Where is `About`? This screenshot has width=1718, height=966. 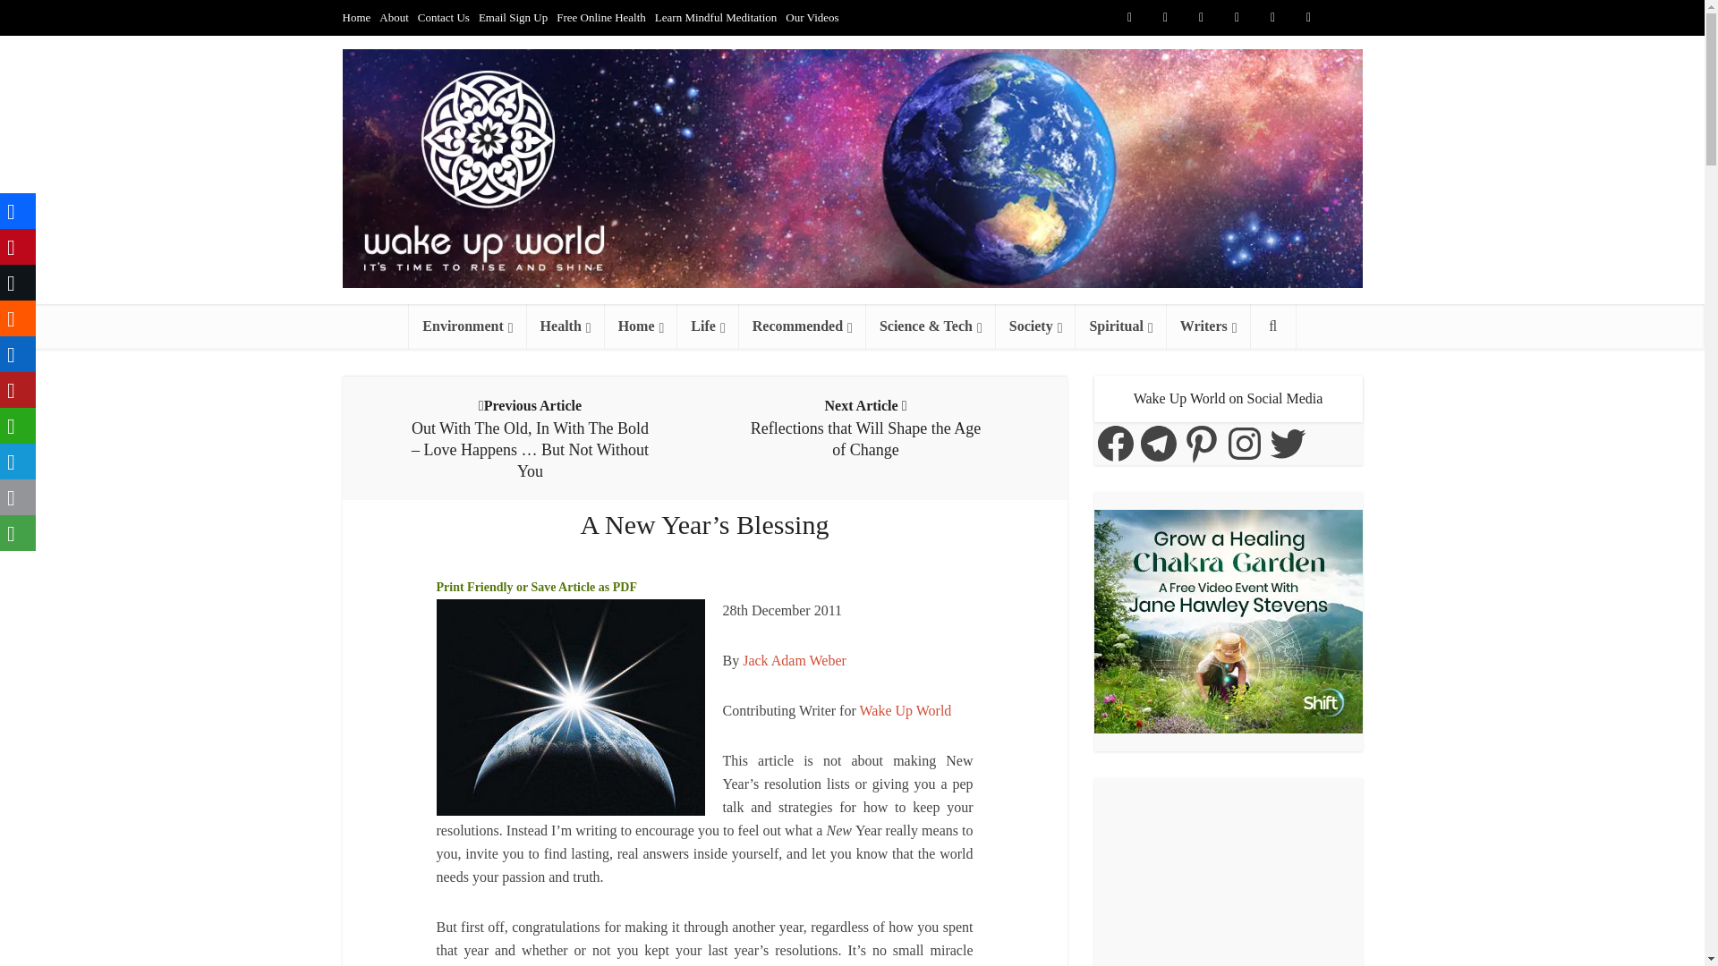
About is located at coordinates (394, 17).